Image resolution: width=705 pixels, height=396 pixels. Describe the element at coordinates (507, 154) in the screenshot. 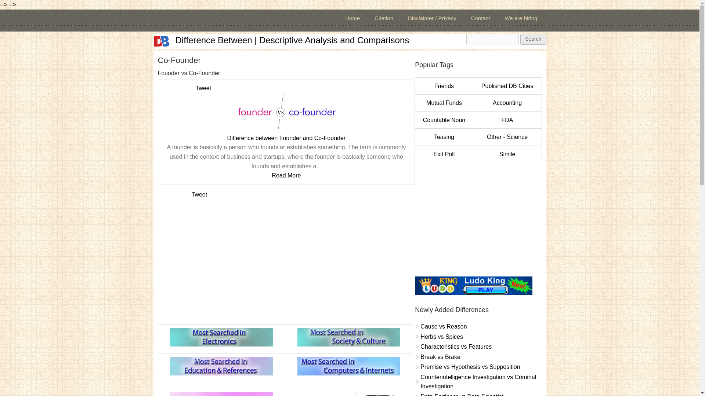

I see `Simile` at that location.